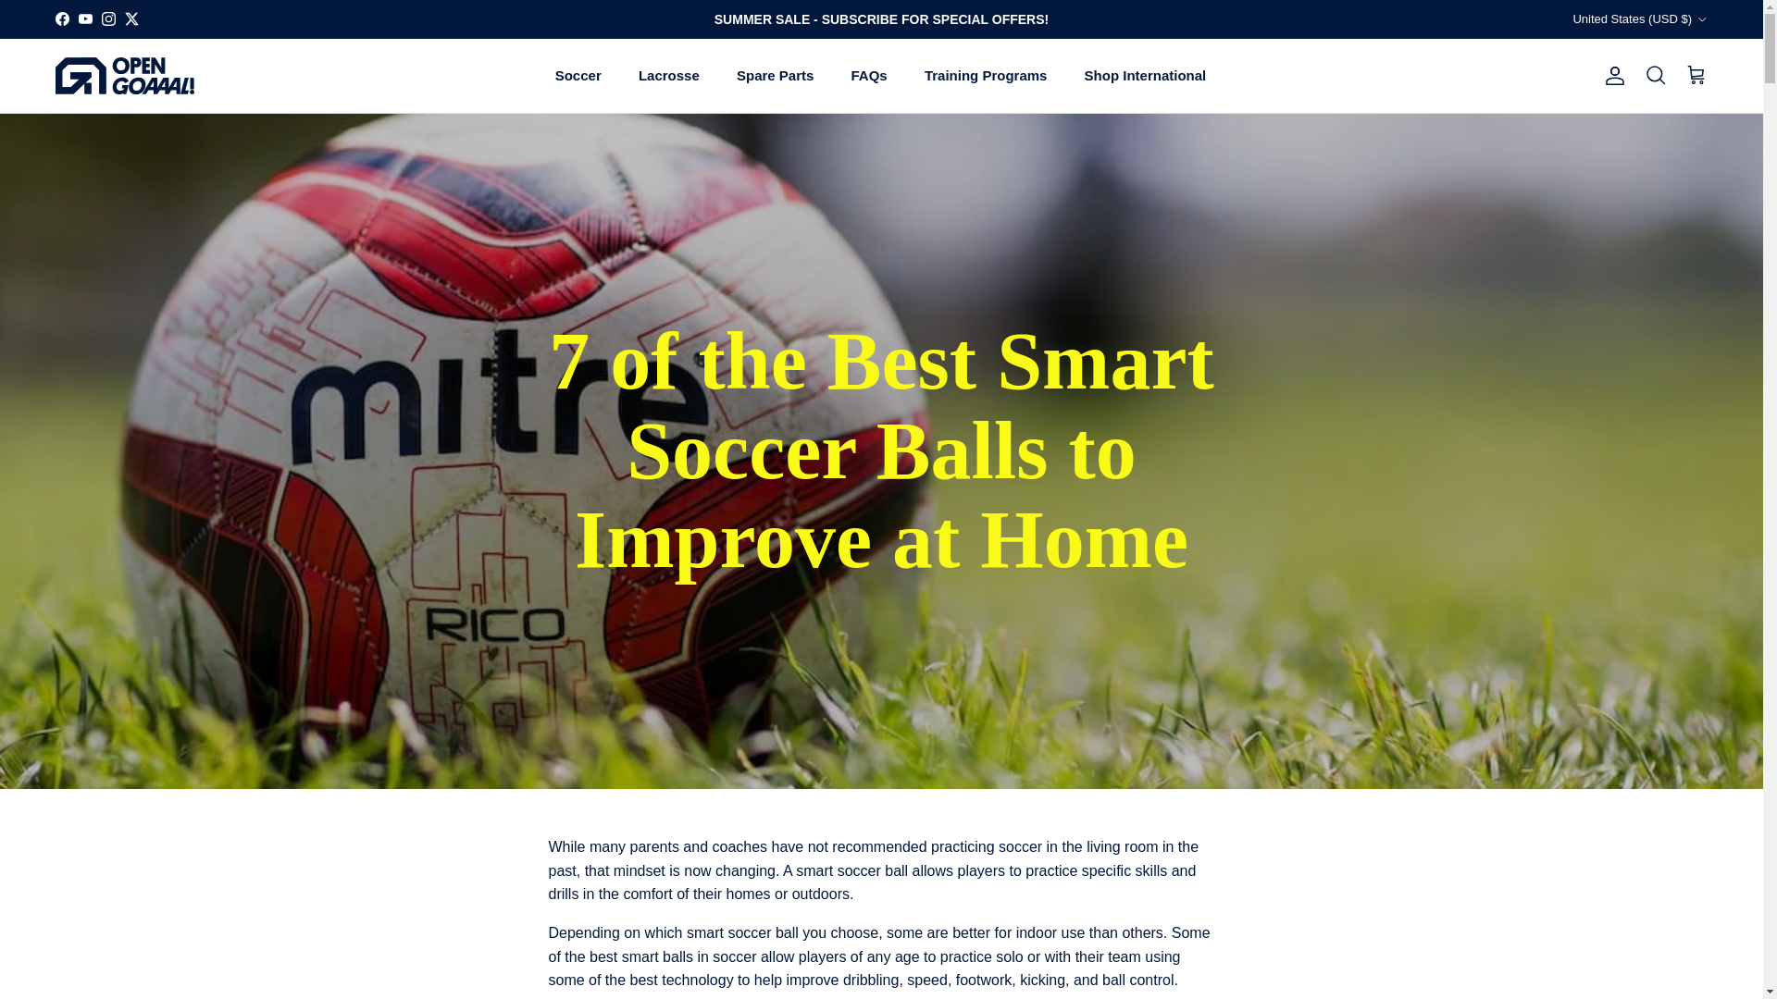 Image resolution: width=1777 pixels, height=999 pixels. Describe the element at coordinates (987, 76) in the screenshot. I see `Training Programs` at that location.